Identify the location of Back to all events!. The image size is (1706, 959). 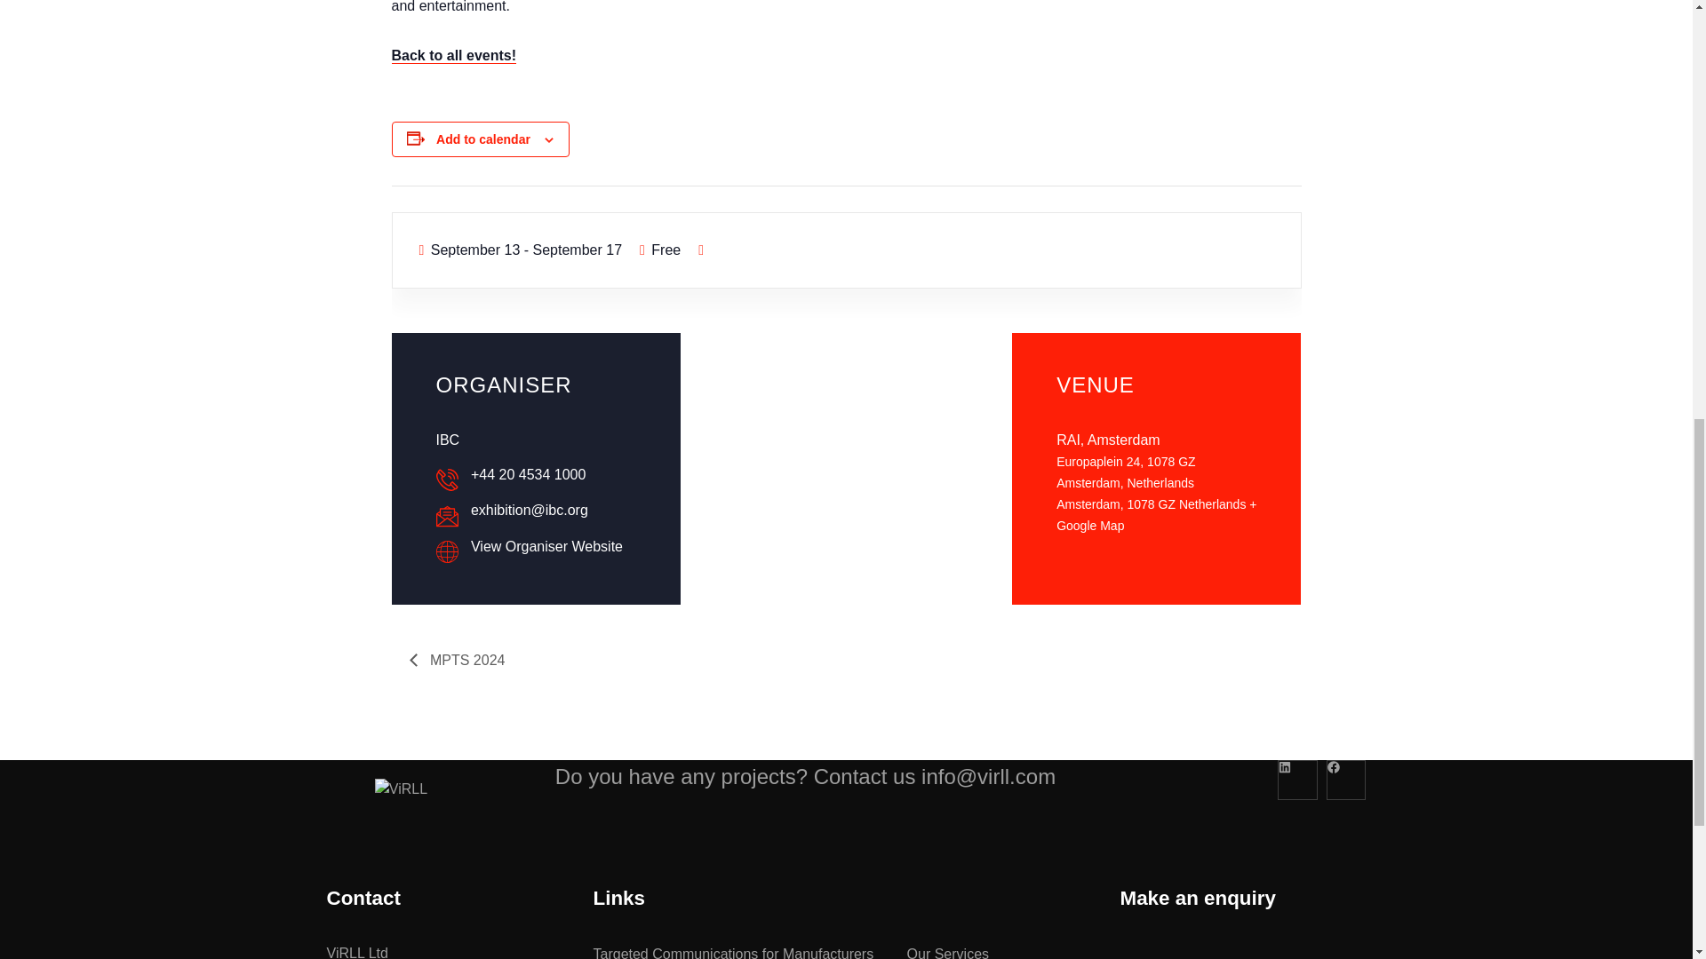
(453, 56).